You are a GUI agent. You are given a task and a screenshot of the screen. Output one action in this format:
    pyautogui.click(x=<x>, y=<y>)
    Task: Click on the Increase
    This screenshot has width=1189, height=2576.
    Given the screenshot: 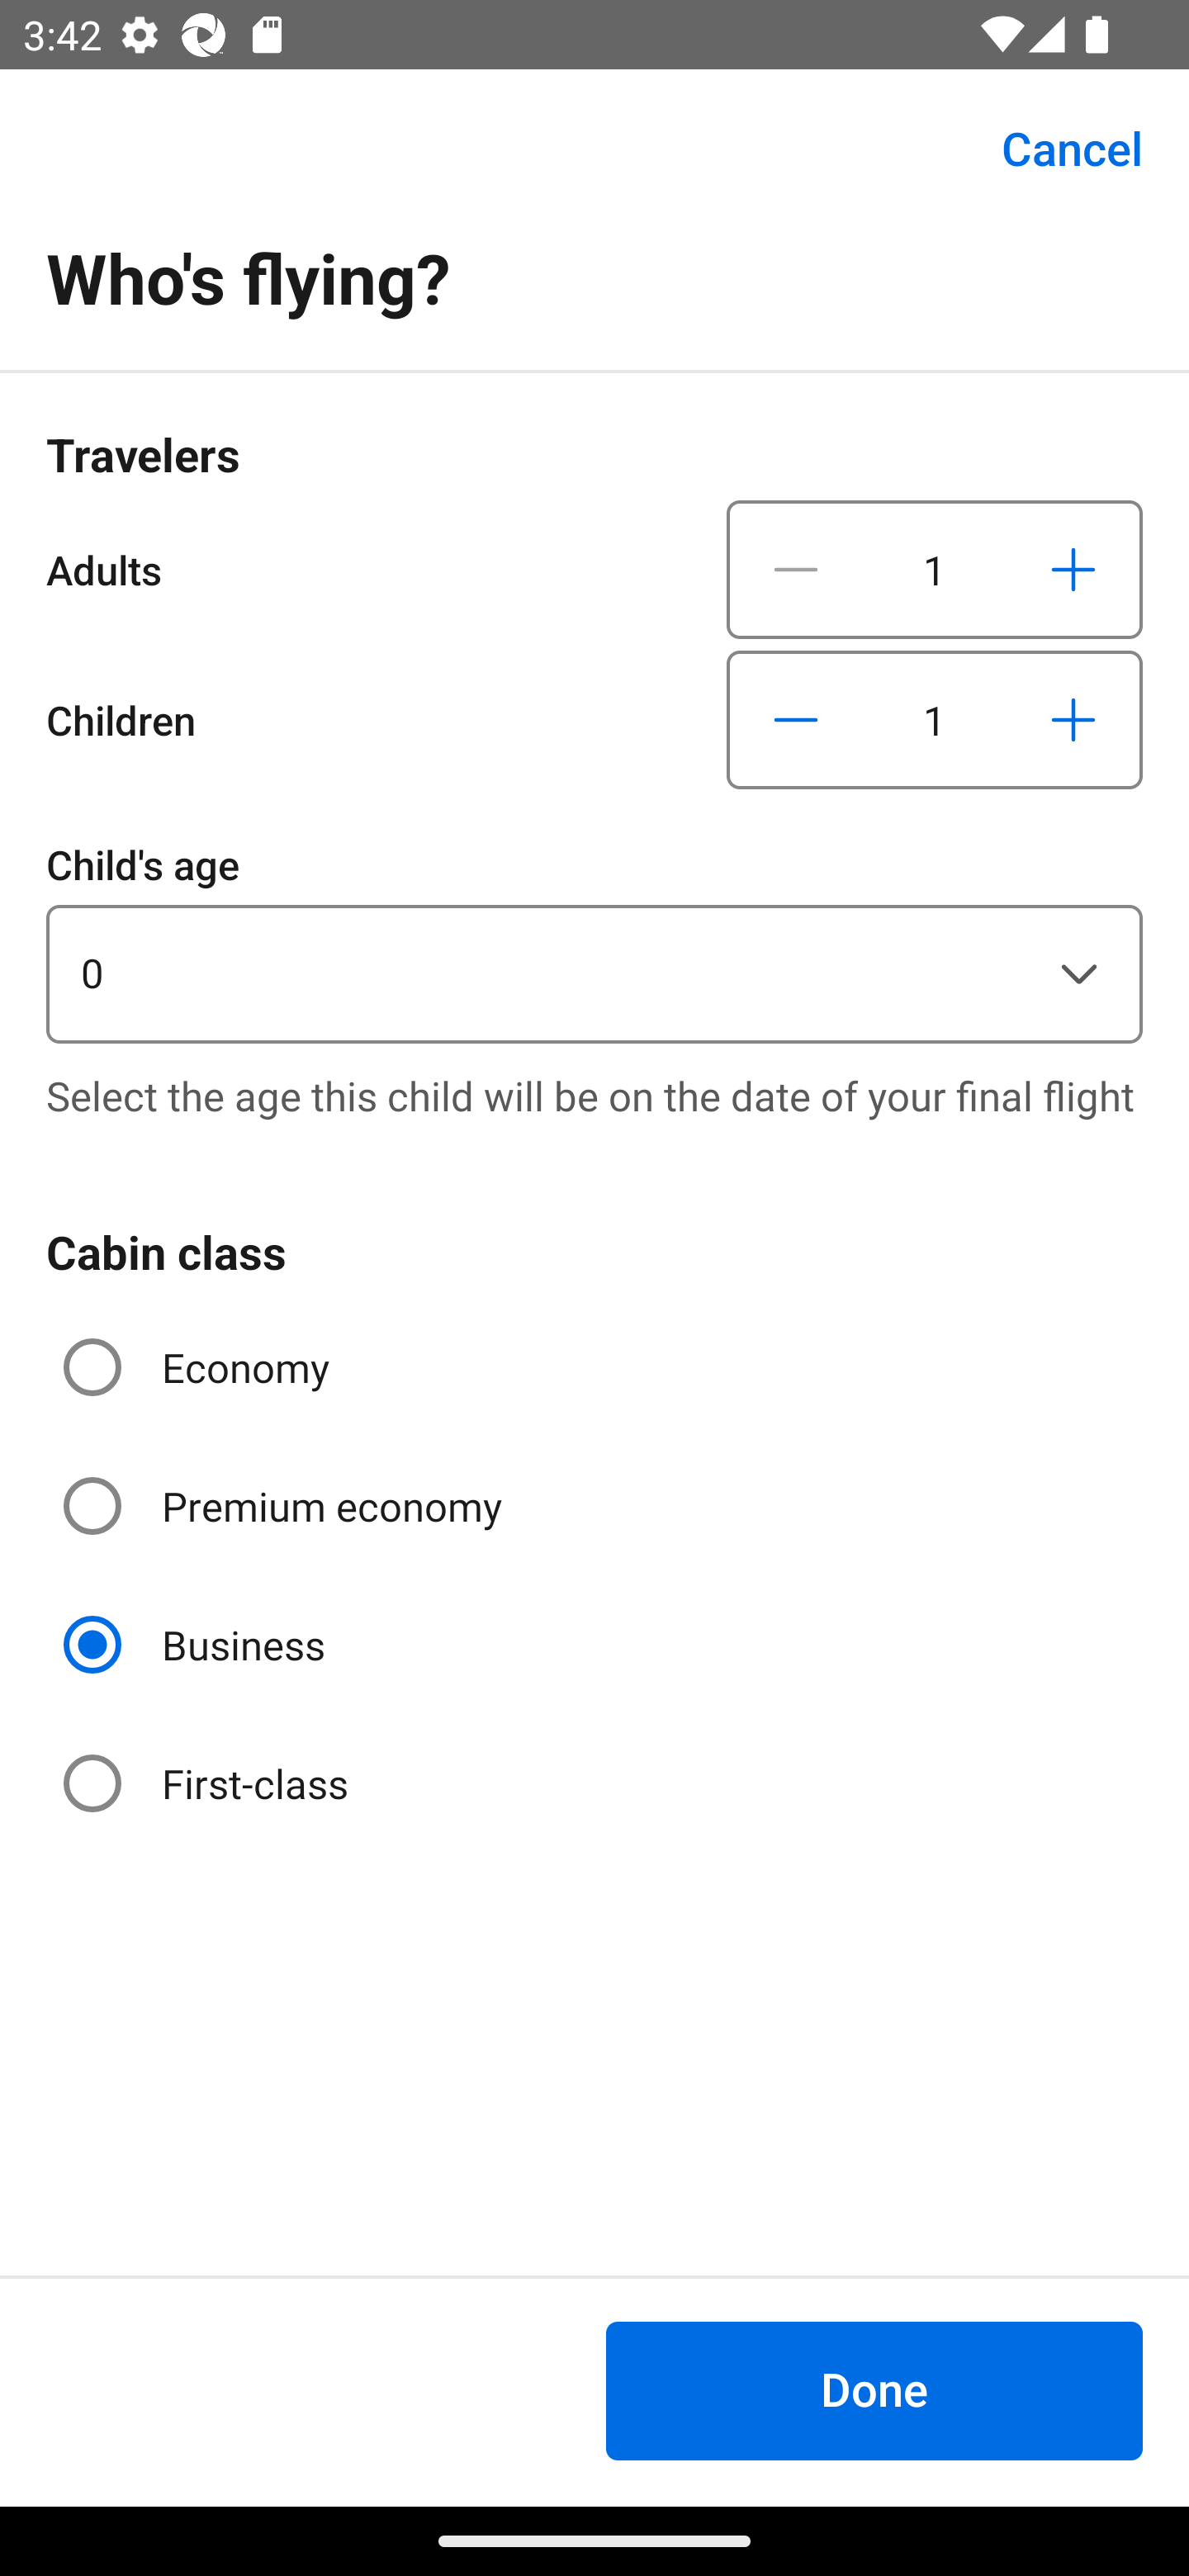 What is the action you would take?
    pyautogui.click(x=1073, y=569)
    